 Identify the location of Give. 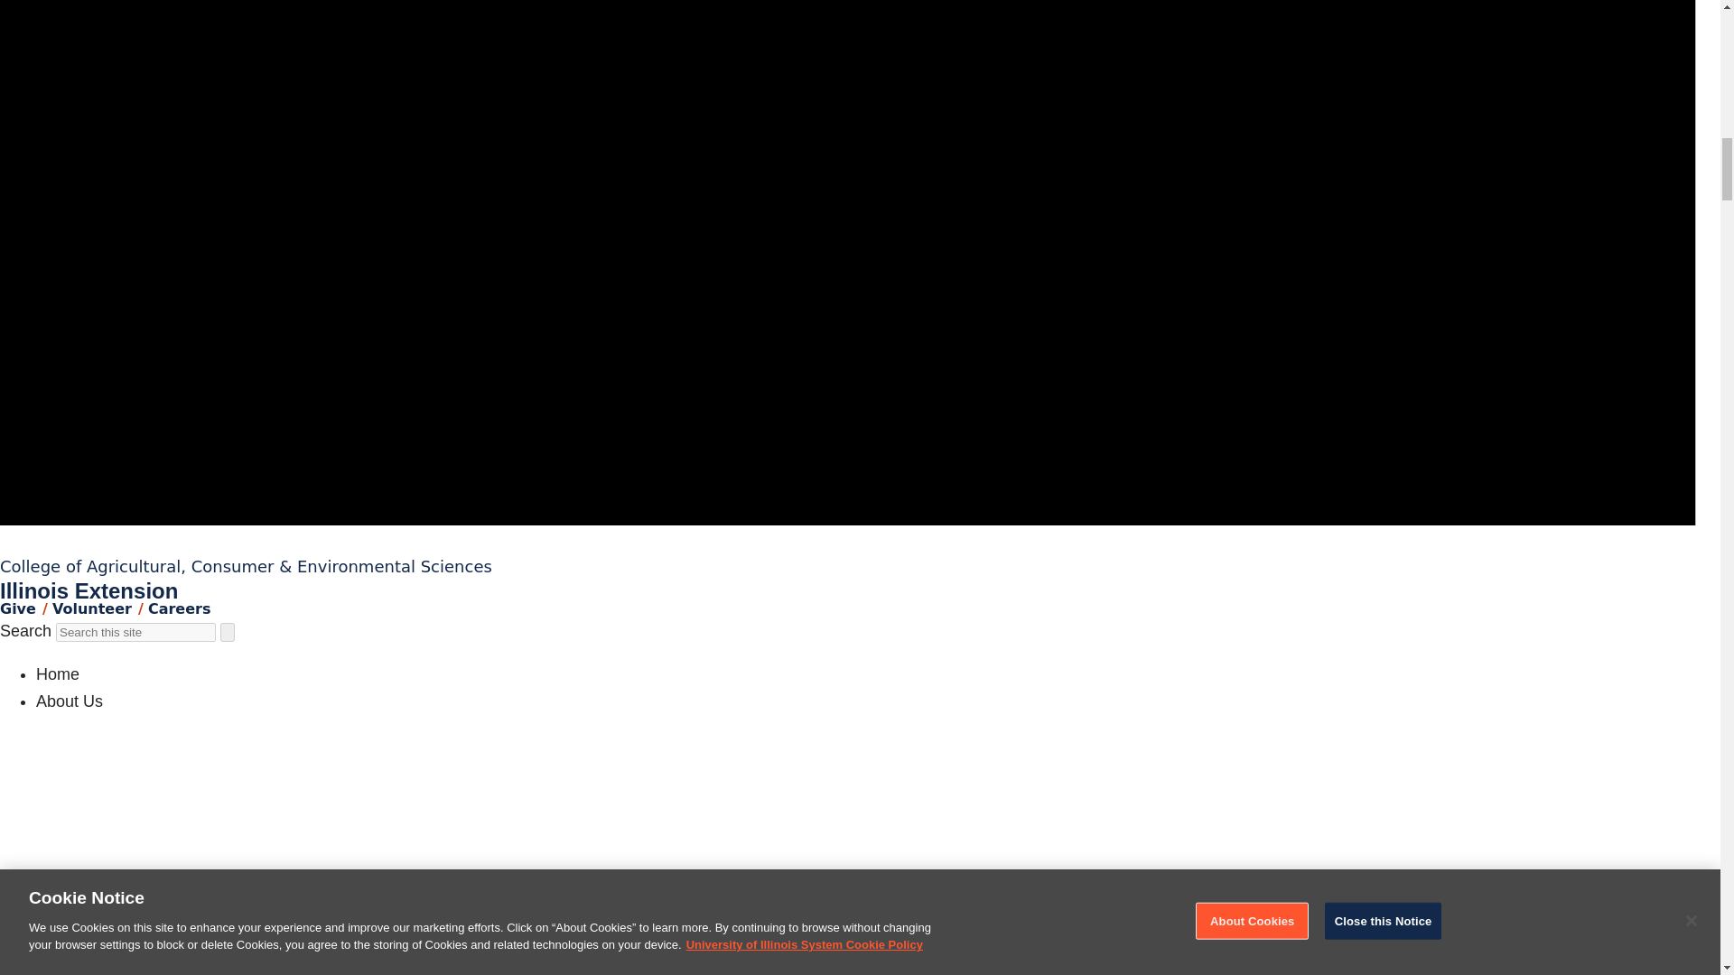
(18, 608).